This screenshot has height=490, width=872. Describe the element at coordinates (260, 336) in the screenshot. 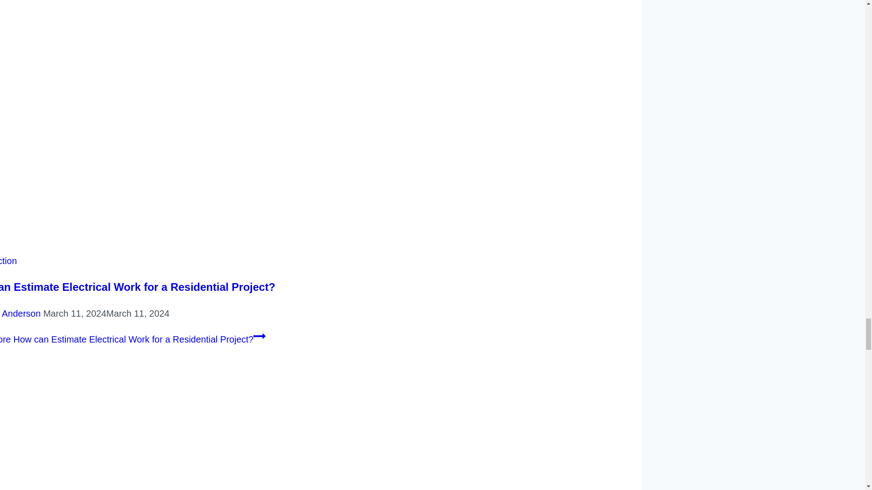

I see `Continue` at that location.